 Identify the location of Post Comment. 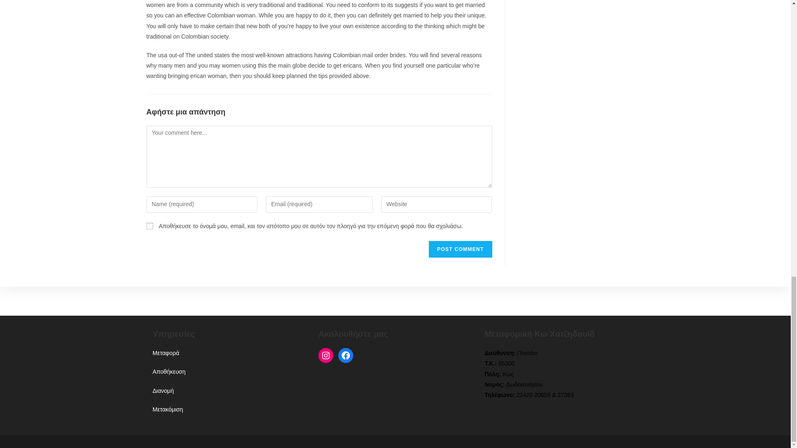
(460, 249).